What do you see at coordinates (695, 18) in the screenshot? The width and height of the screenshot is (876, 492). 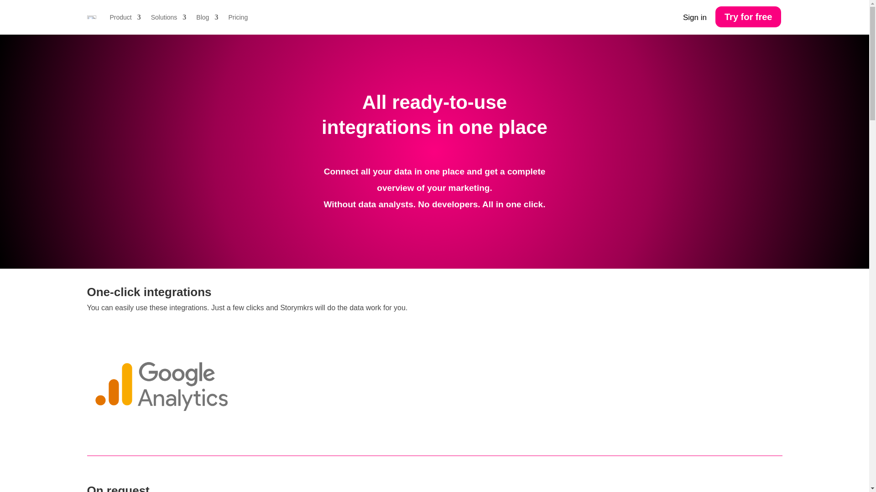 I see `Sign in` at bounding box center [695, 18].